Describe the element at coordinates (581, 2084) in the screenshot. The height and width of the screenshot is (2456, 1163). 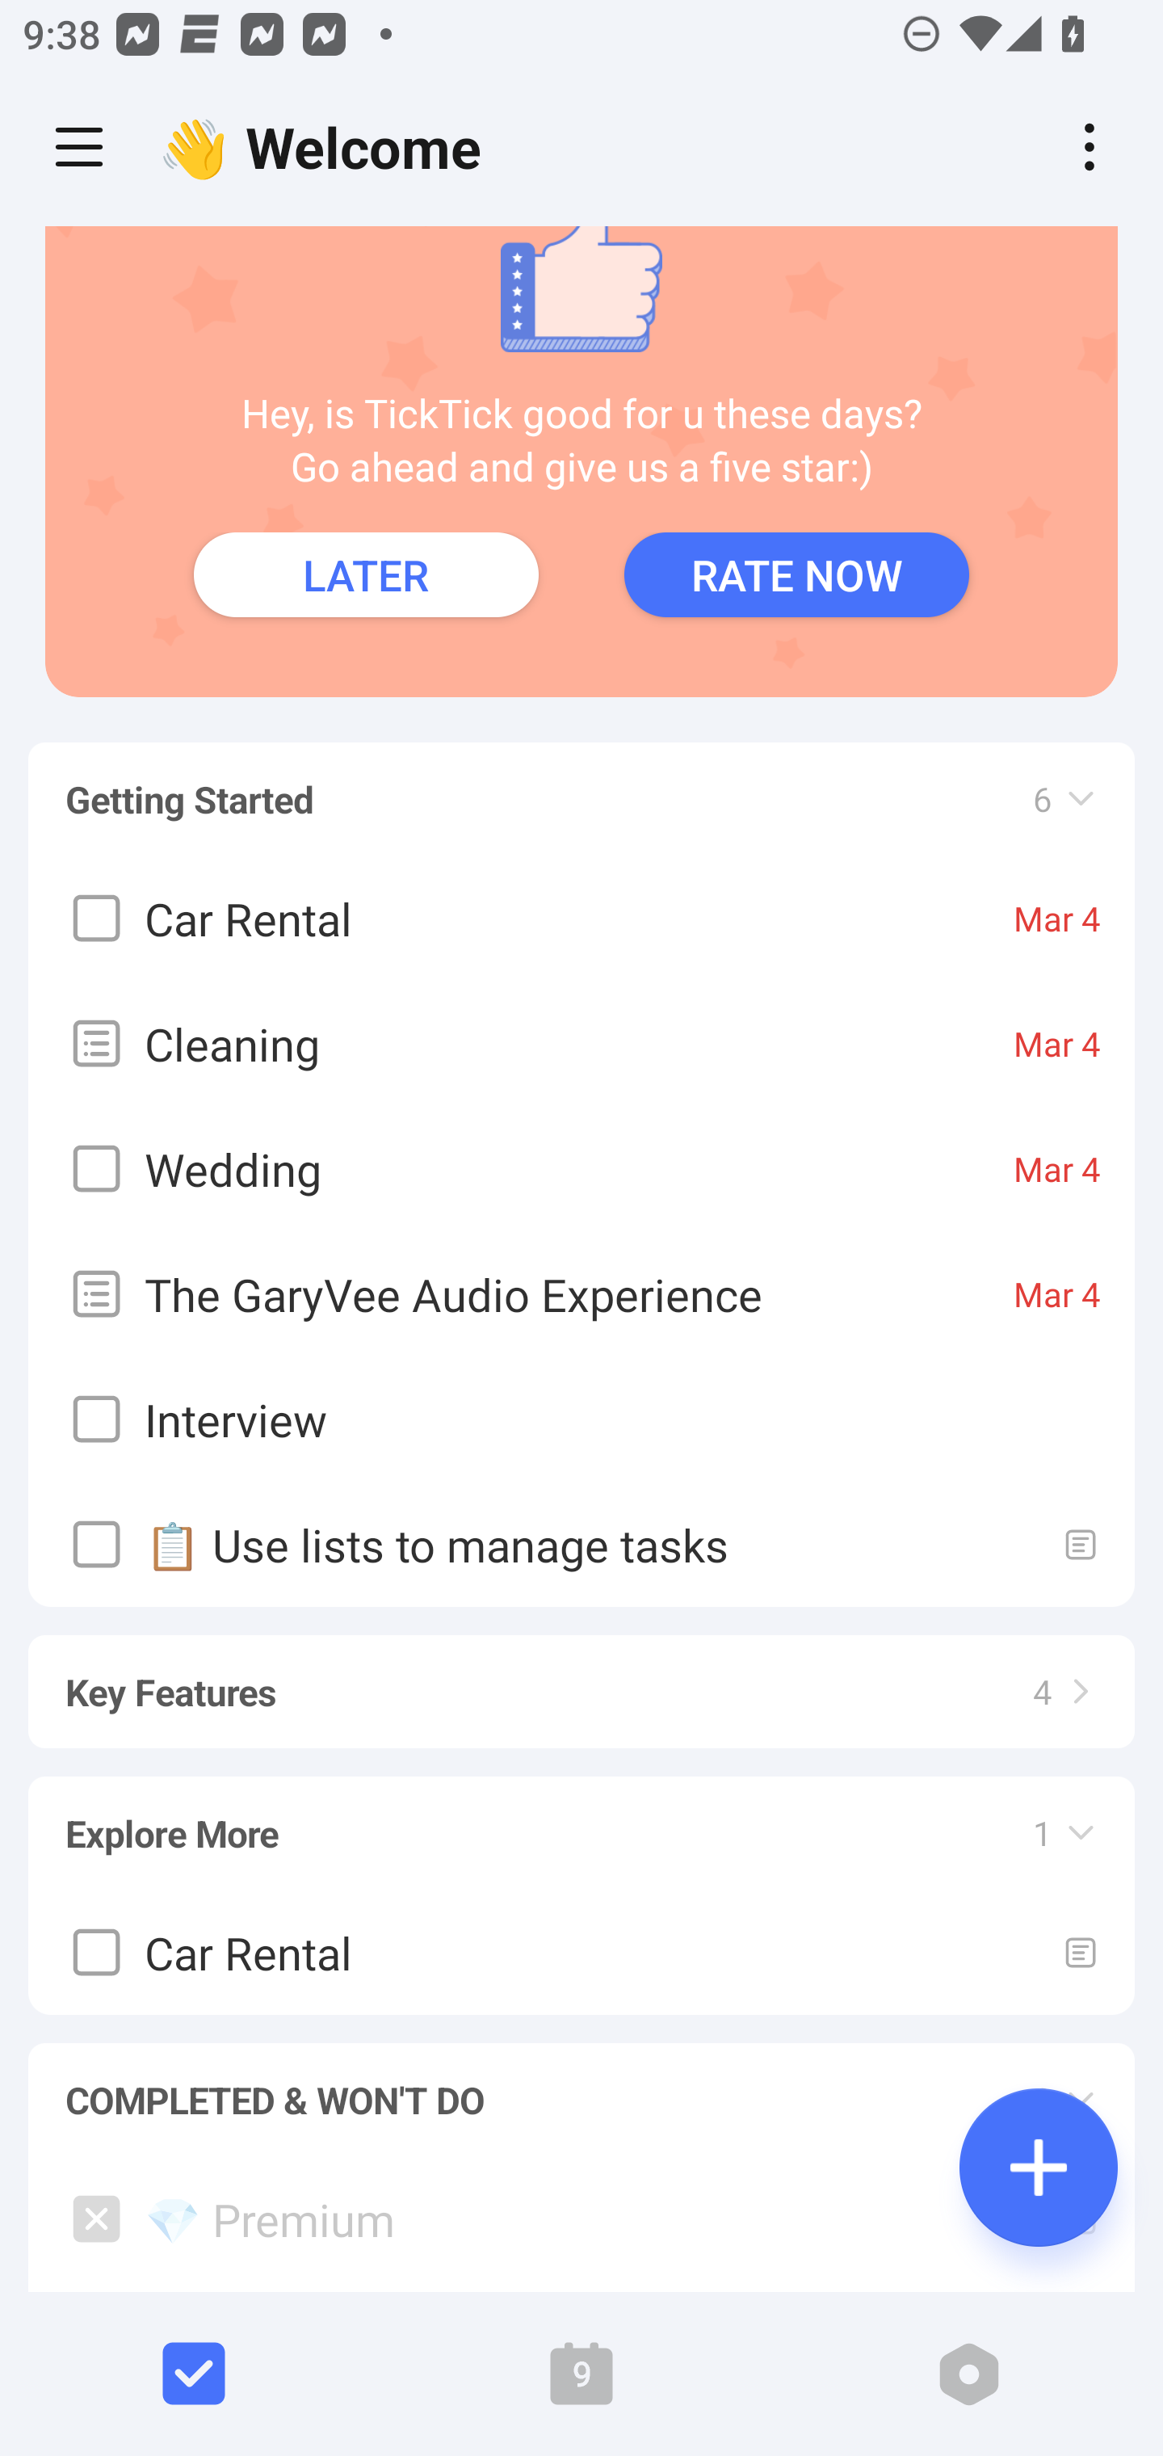
I see `COMPLETED & WON'T DO 2` at that location.